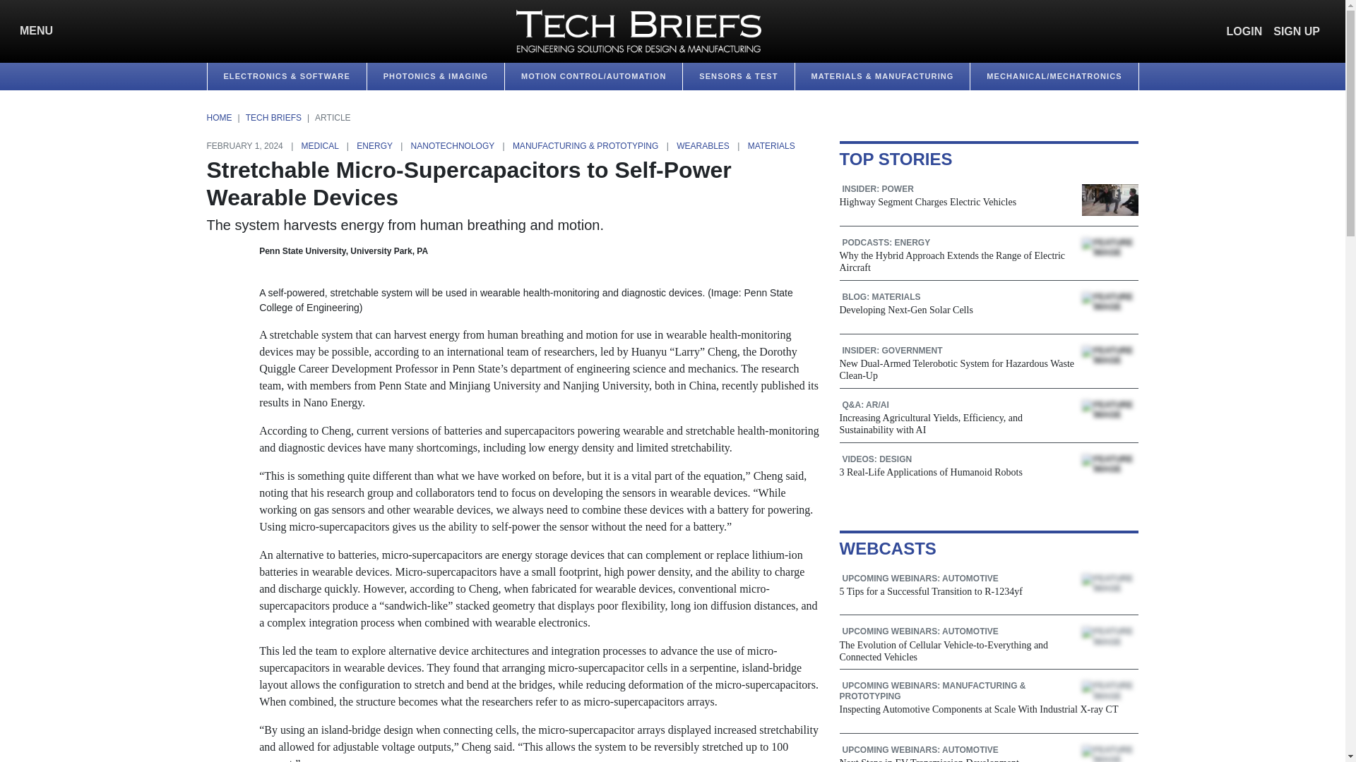 The width and height of the screenshot is (1356, 762). Describe the element at coordinates (1244, 30) in the screenshot. I see `LOGIN` at that location.